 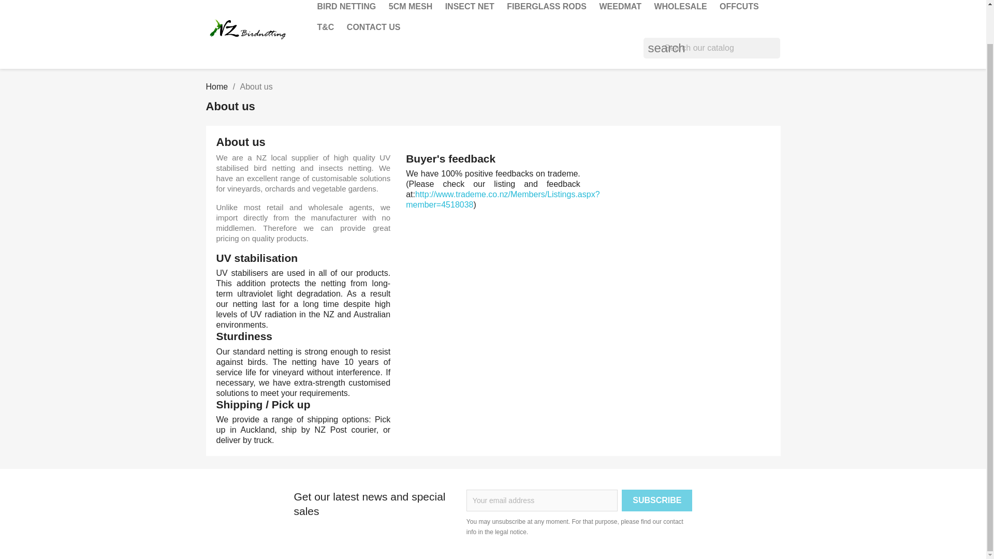 What do you see at coordinates (374, 27) in the screenshot?
I see `CONTACT US` at bounding box center [374, 27].